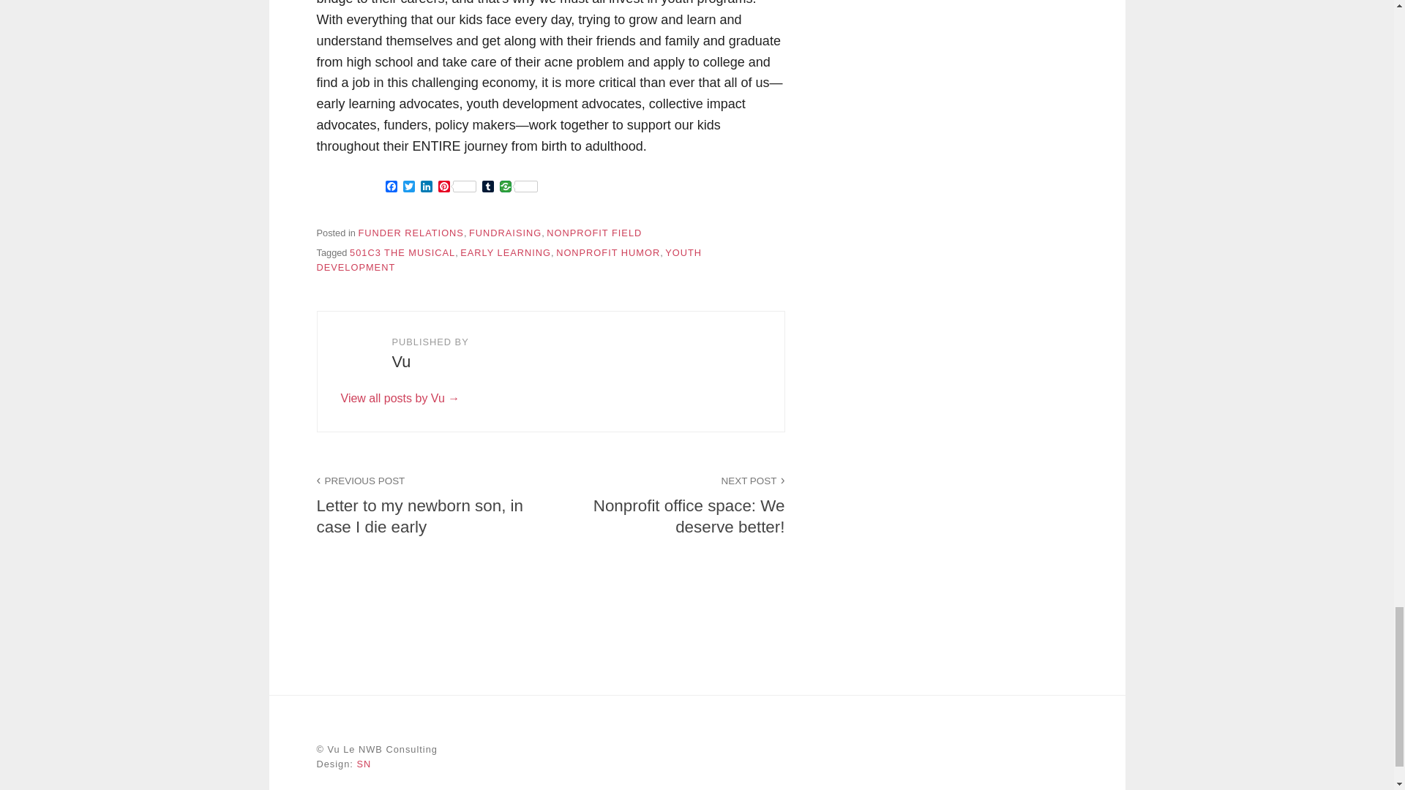 The height and width of the screenshot is (790, 1405). Describe the element at coordinates (426, 187) in the screenshot. I see `LinkedIn` at that location.